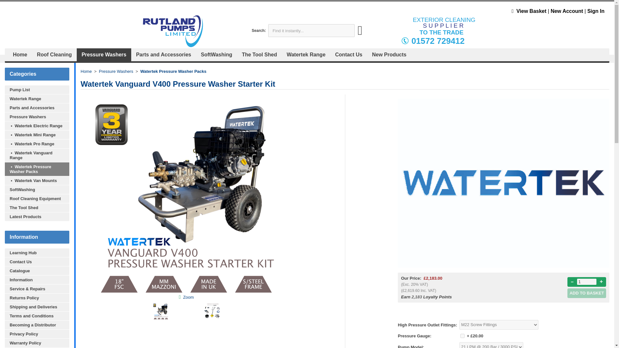  Describe the element at coordinates (462, 336) in the screenshot. I see `1` at that location.